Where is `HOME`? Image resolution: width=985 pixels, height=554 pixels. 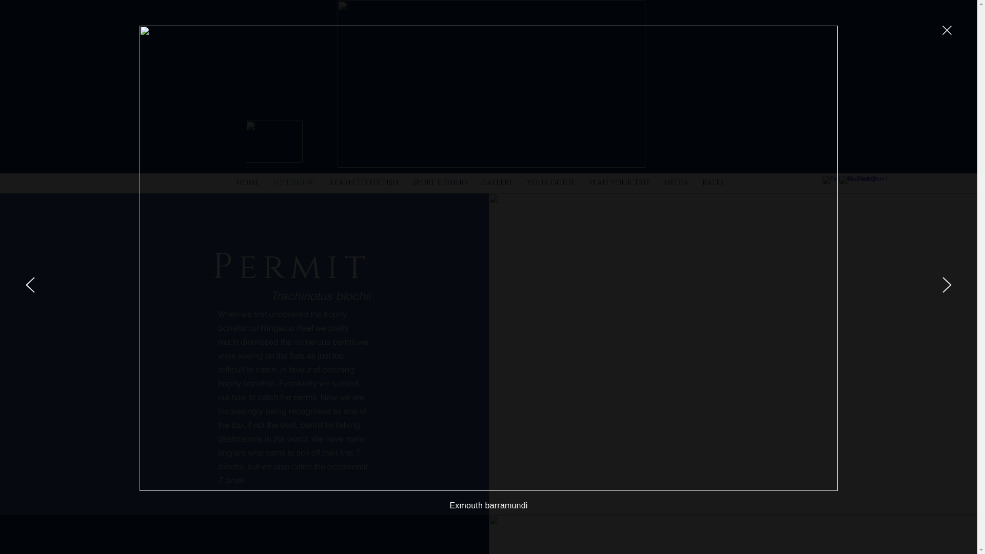
HOME is located at coordinates (247, 183).